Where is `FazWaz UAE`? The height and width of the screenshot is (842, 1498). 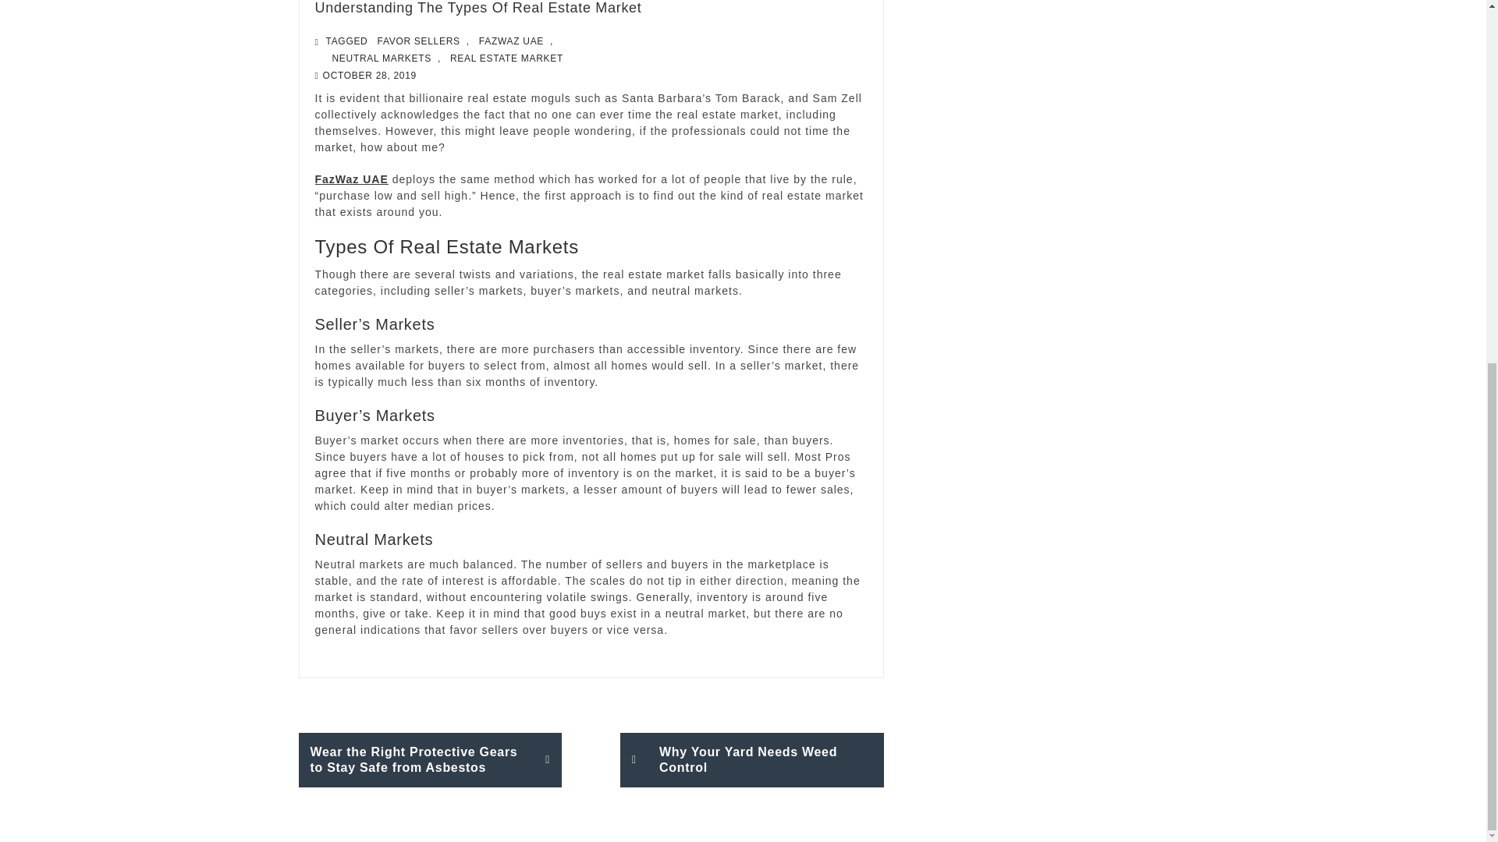
FazWaz UAE is located at coordinates (351, 179).